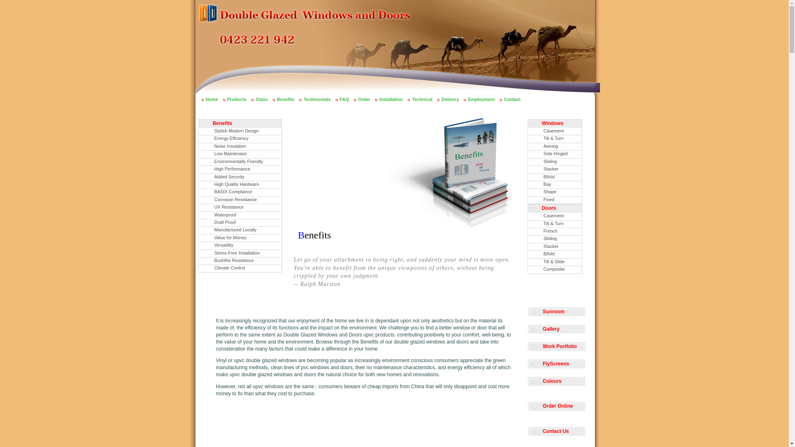 Image resolution: width=795 pixels, height=447 pixels. Describe the element at coordinates (286, 99) in the screenshot. I see `Benefits` at that location.